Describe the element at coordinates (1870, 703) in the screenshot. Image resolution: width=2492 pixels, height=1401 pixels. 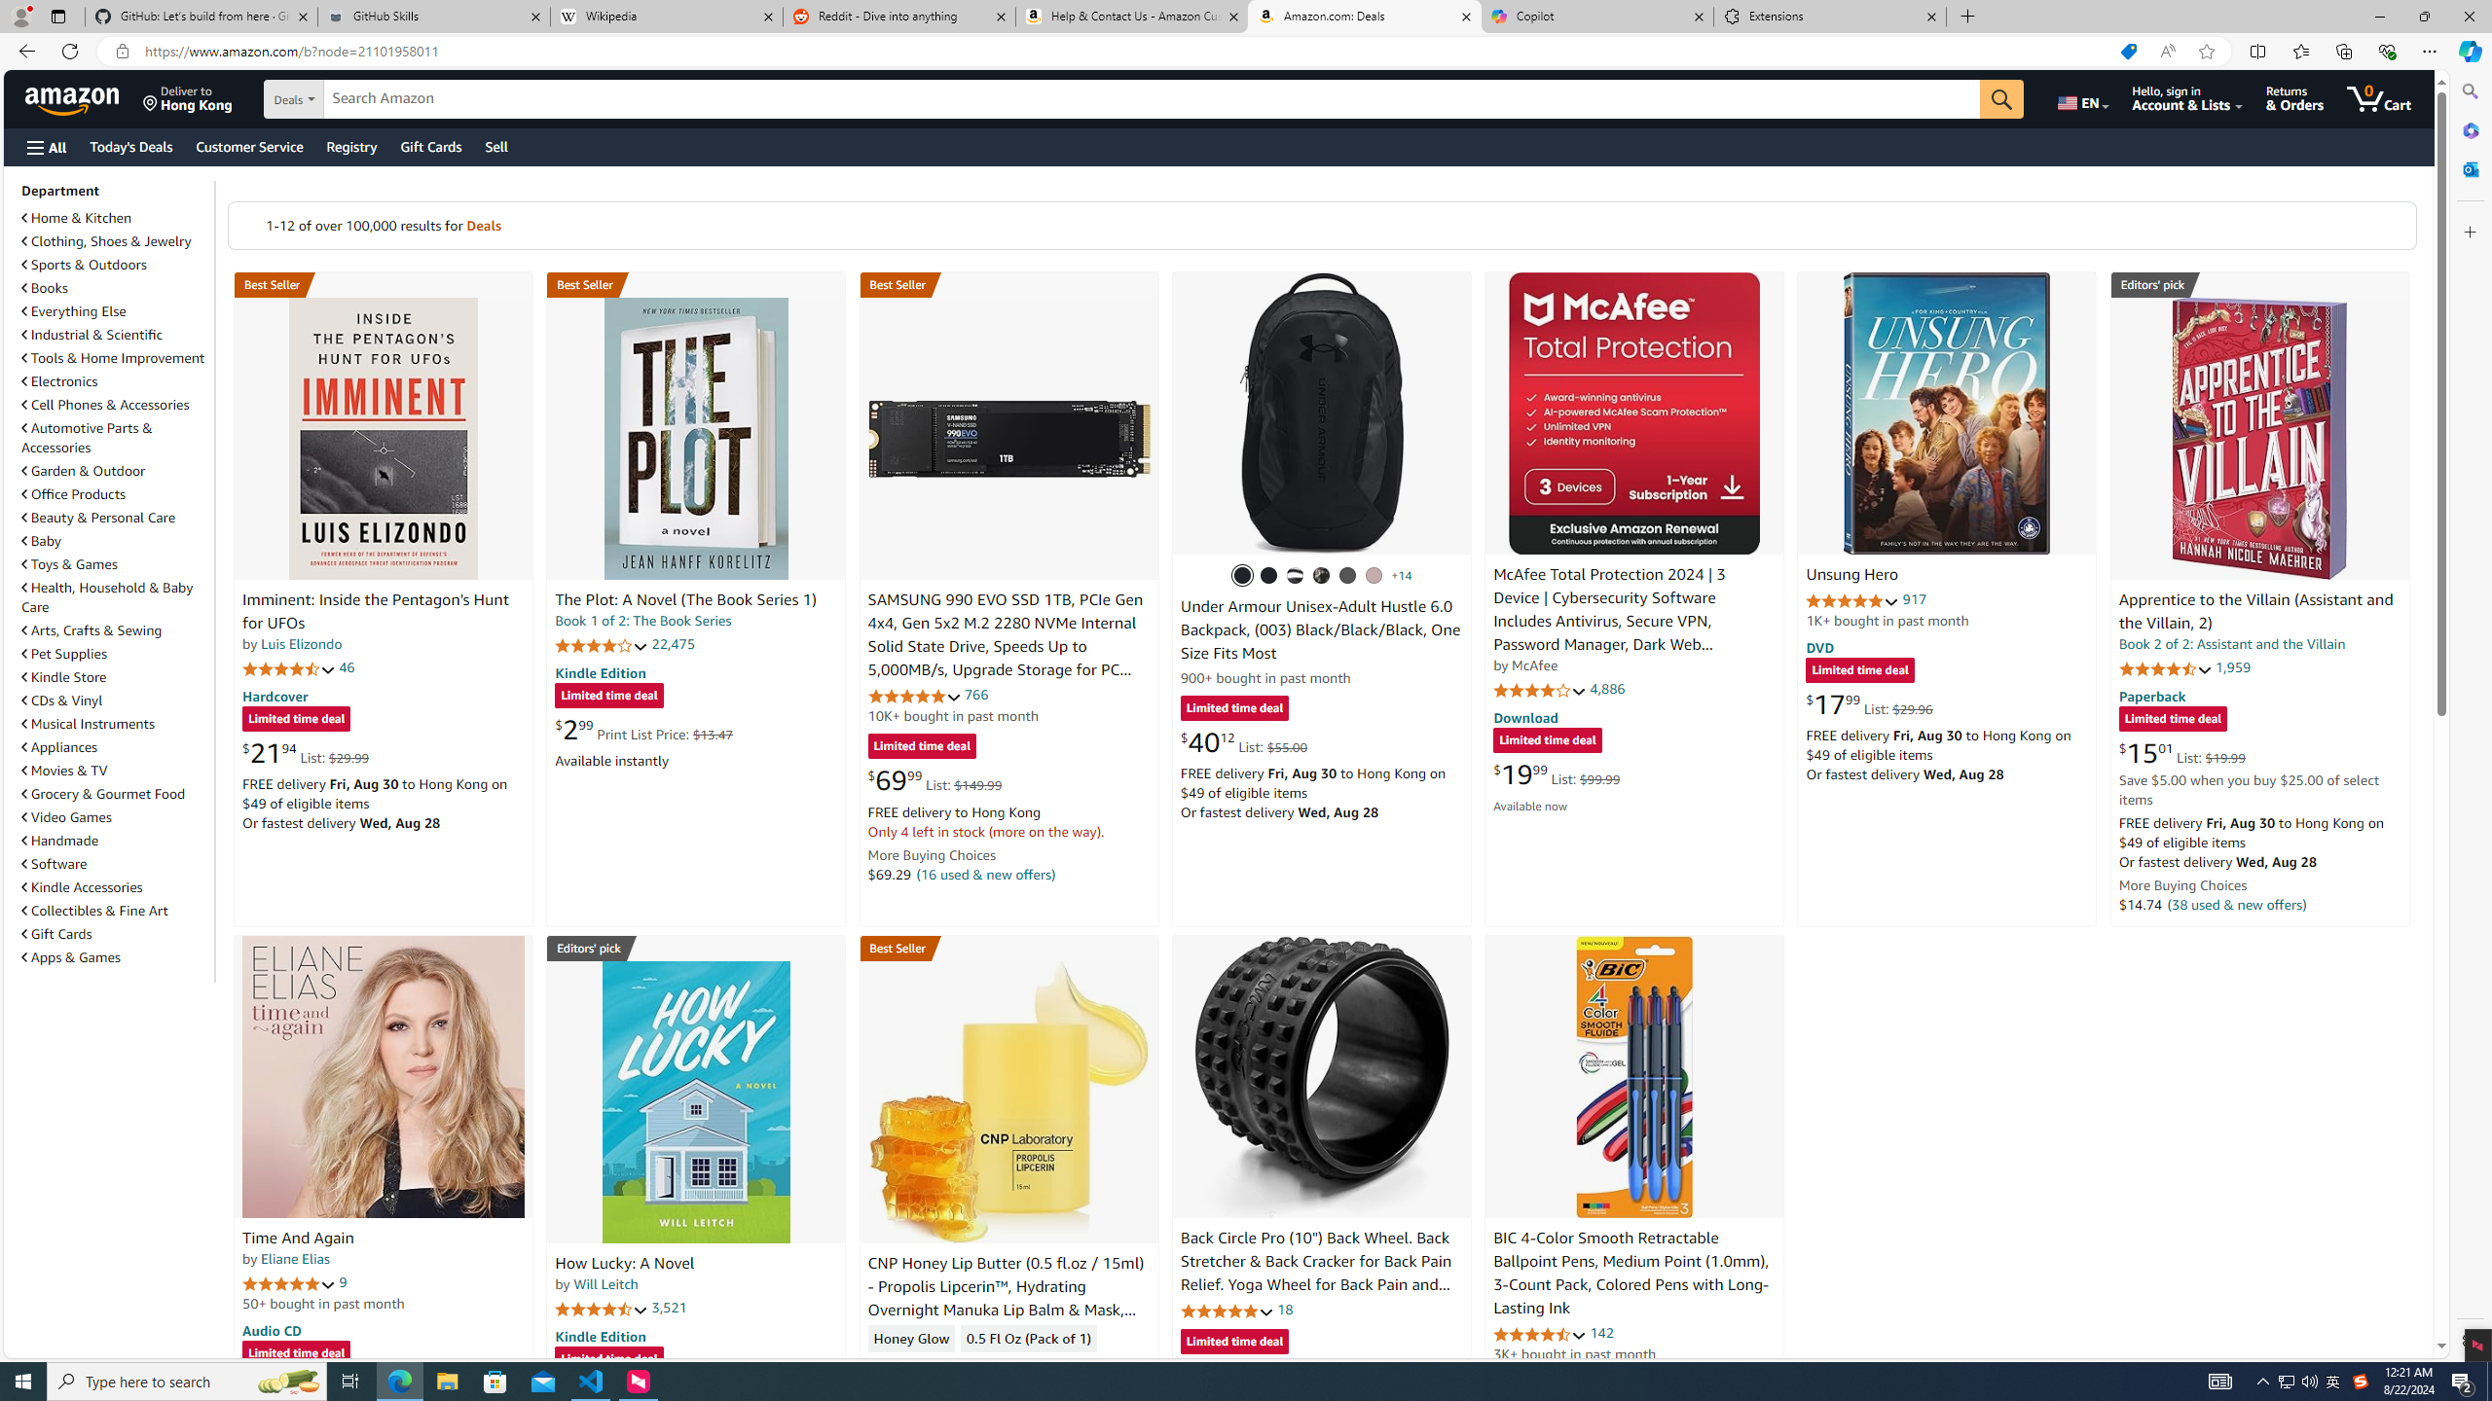
I see `$17.99 List: $29.96` at that location.